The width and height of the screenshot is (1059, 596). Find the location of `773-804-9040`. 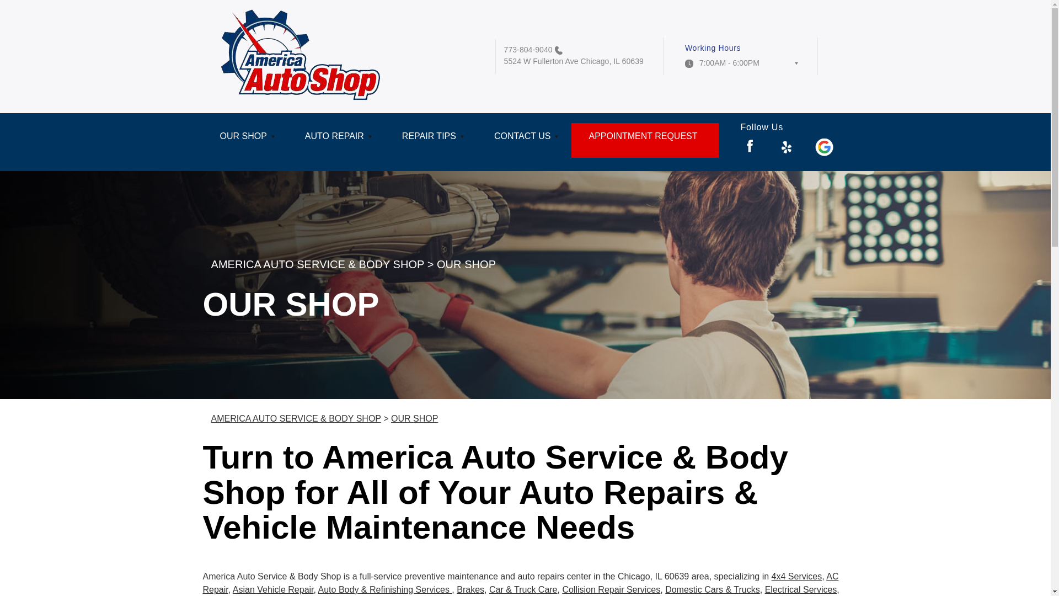

773-804-9040 is located at coordinates (528, 50).